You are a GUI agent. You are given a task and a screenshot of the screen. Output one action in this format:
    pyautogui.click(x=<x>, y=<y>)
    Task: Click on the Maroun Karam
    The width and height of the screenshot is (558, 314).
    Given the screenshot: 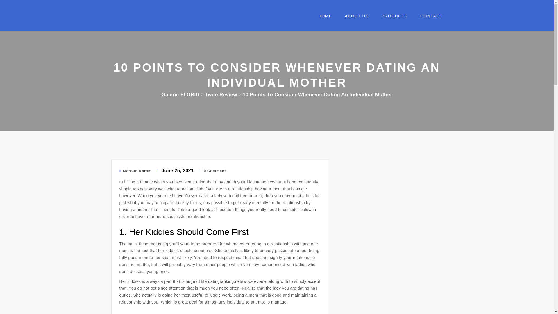 What is the action you would take?
    pyautogui.click(x=135, y=171)
    